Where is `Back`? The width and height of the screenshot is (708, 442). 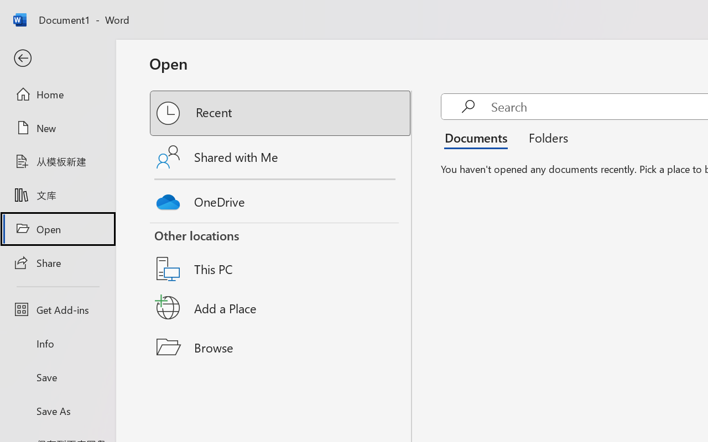
Back is located at coordinates (58, 59).